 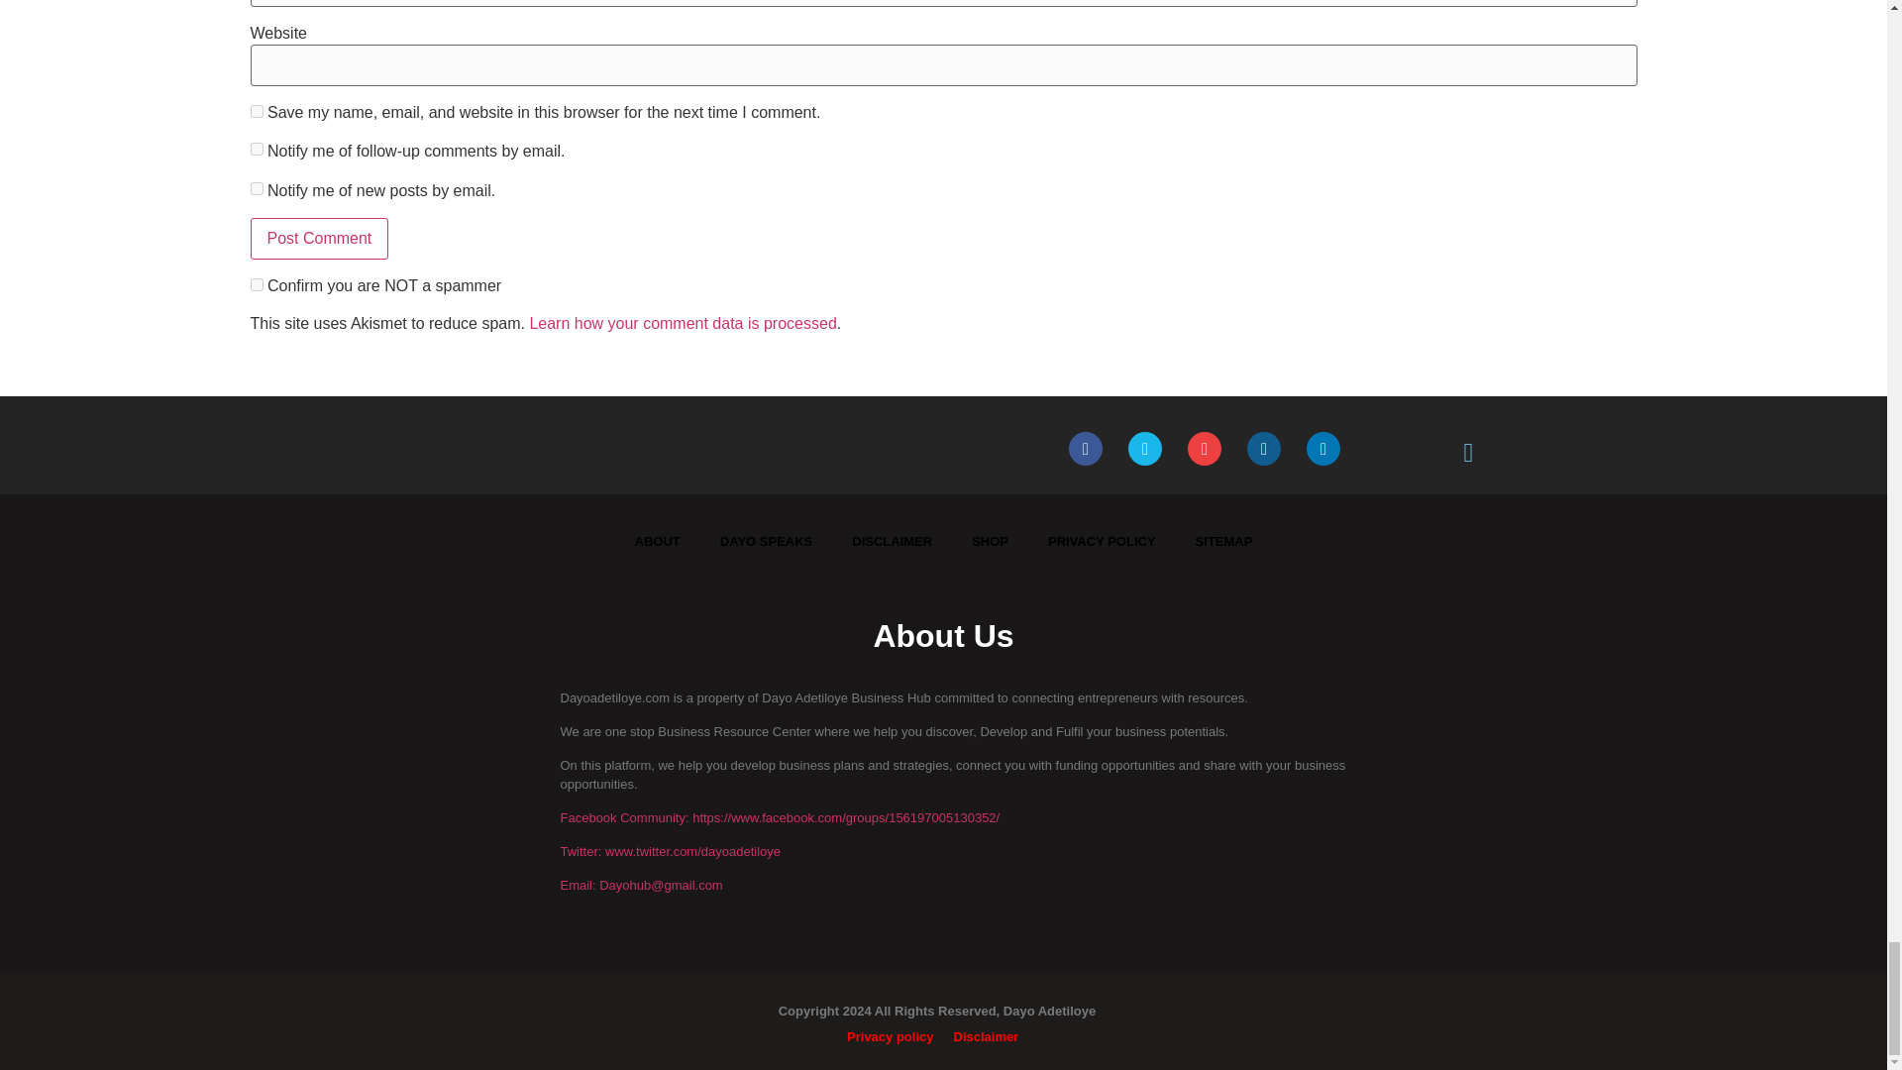 I want to click on on, so click(x=256, y=283).